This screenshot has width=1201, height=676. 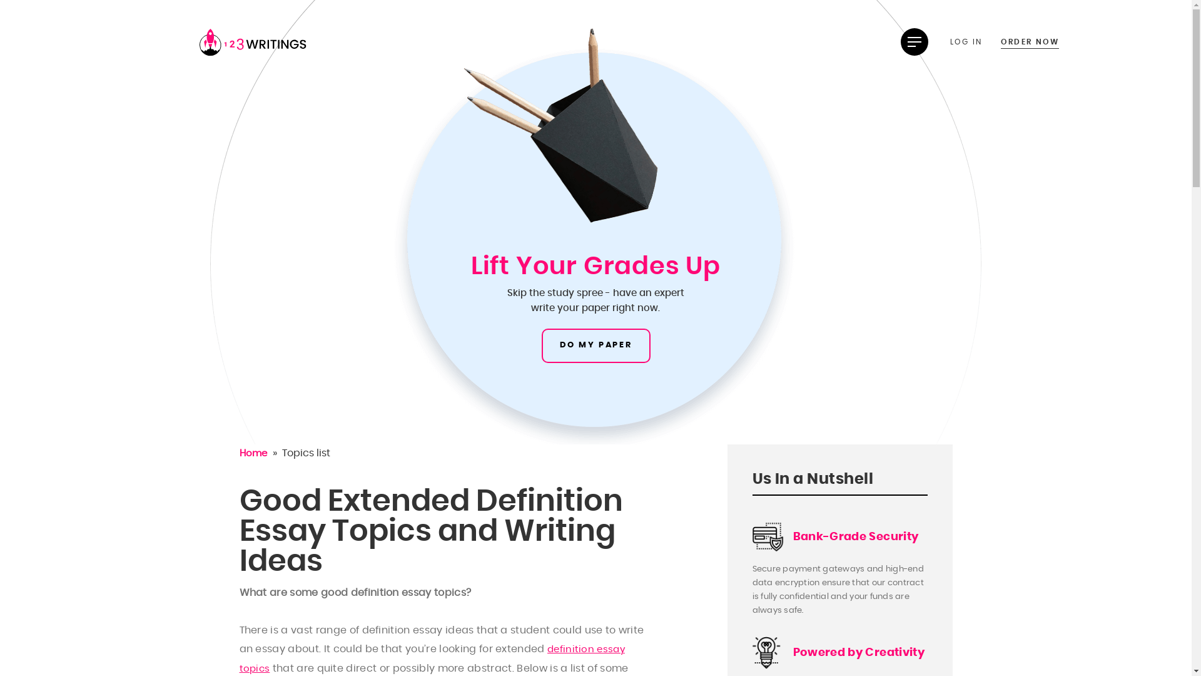 What do you see at coordinates (596, 346) in the screenshot?
I see `DO MY PAPER` at bounding box center [596, 346].